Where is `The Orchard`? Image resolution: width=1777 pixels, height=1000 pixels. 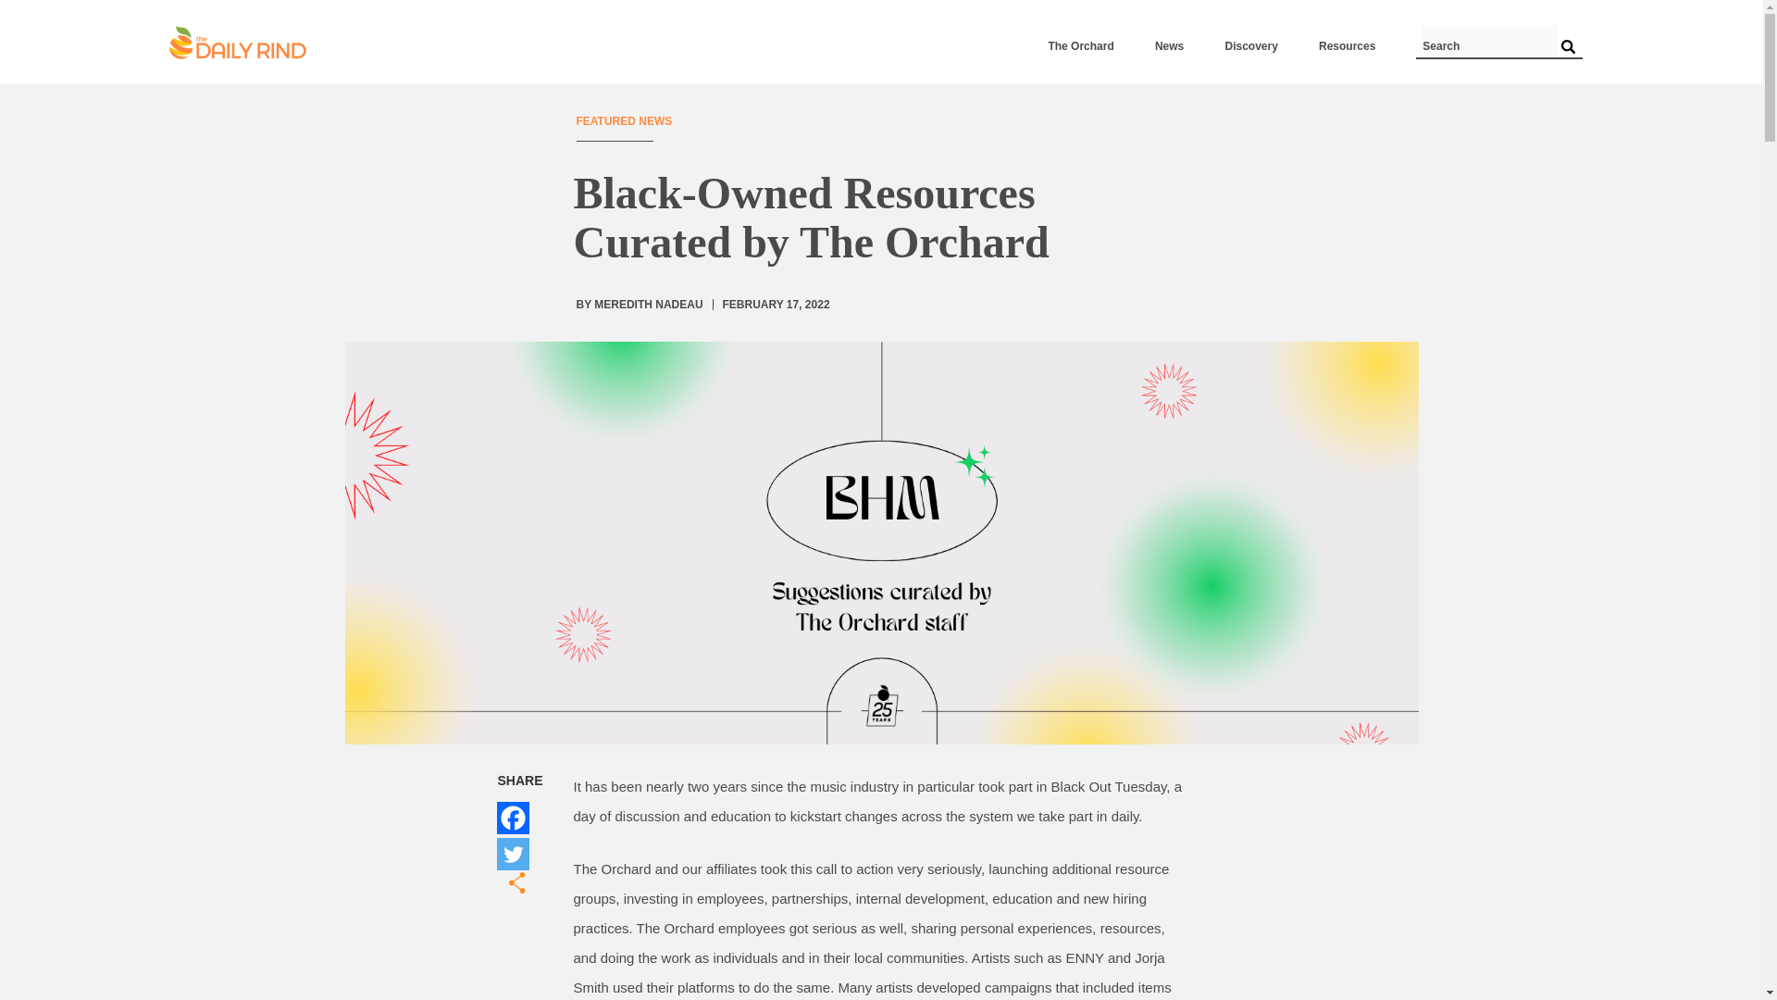
The Orchard is located at coordinates (1081, 46).